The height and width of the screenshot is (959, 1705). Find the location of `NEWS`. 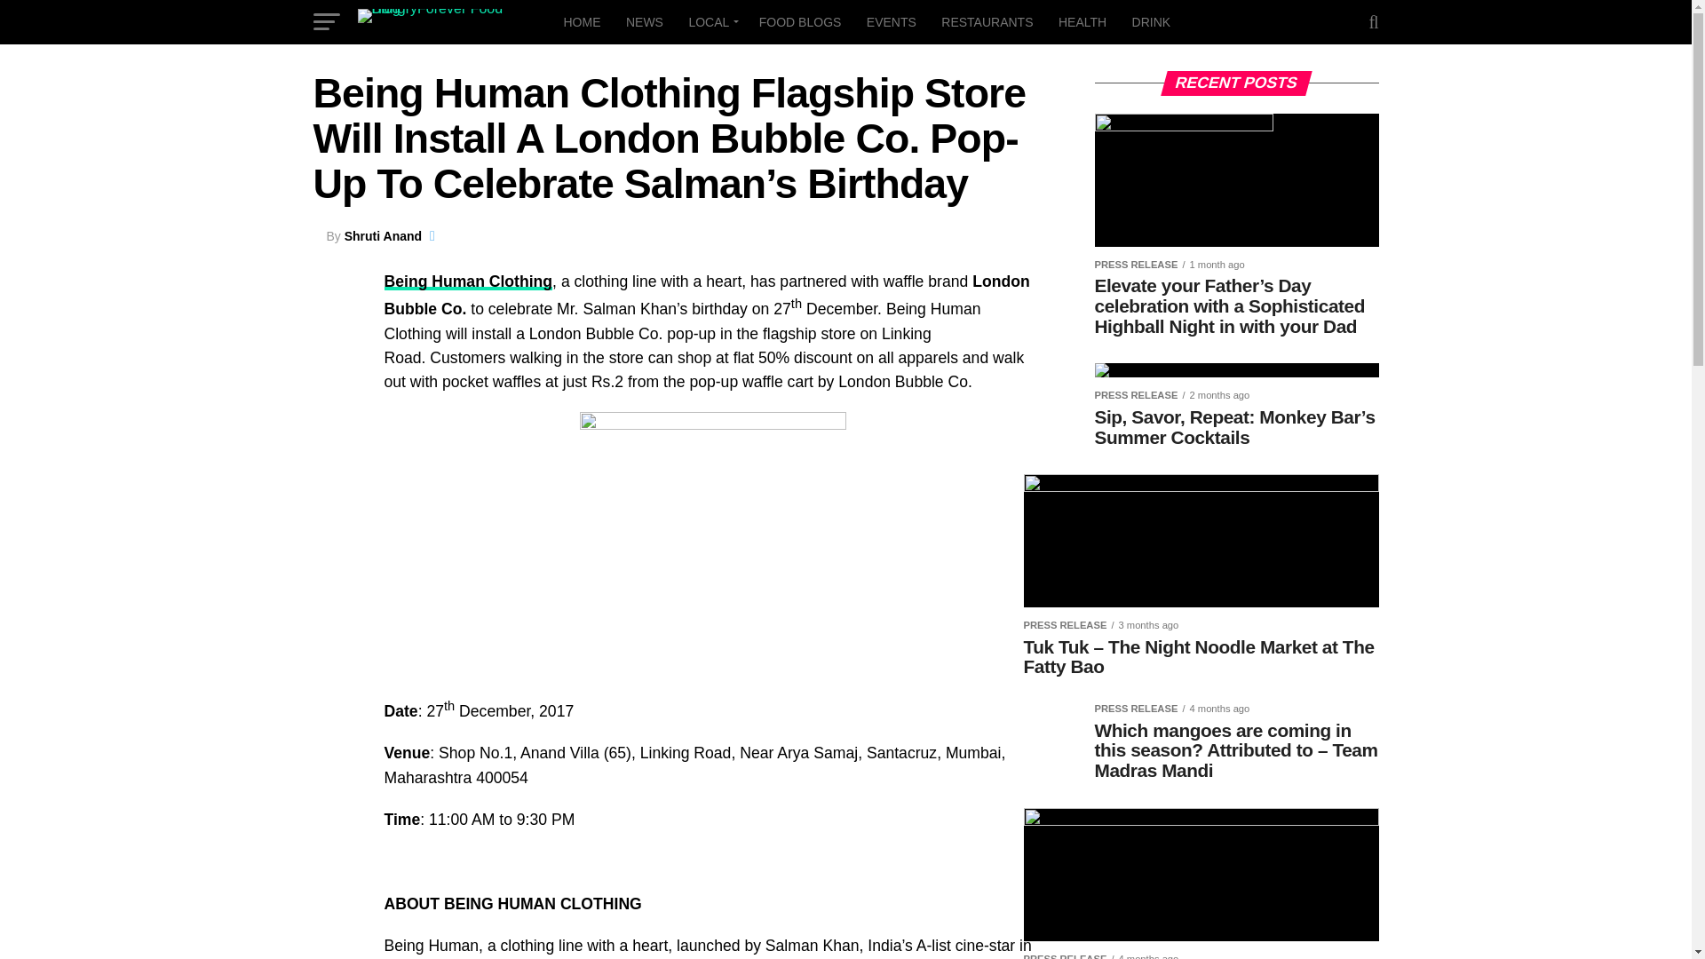

NEWS is located at coordinates (645, 21).